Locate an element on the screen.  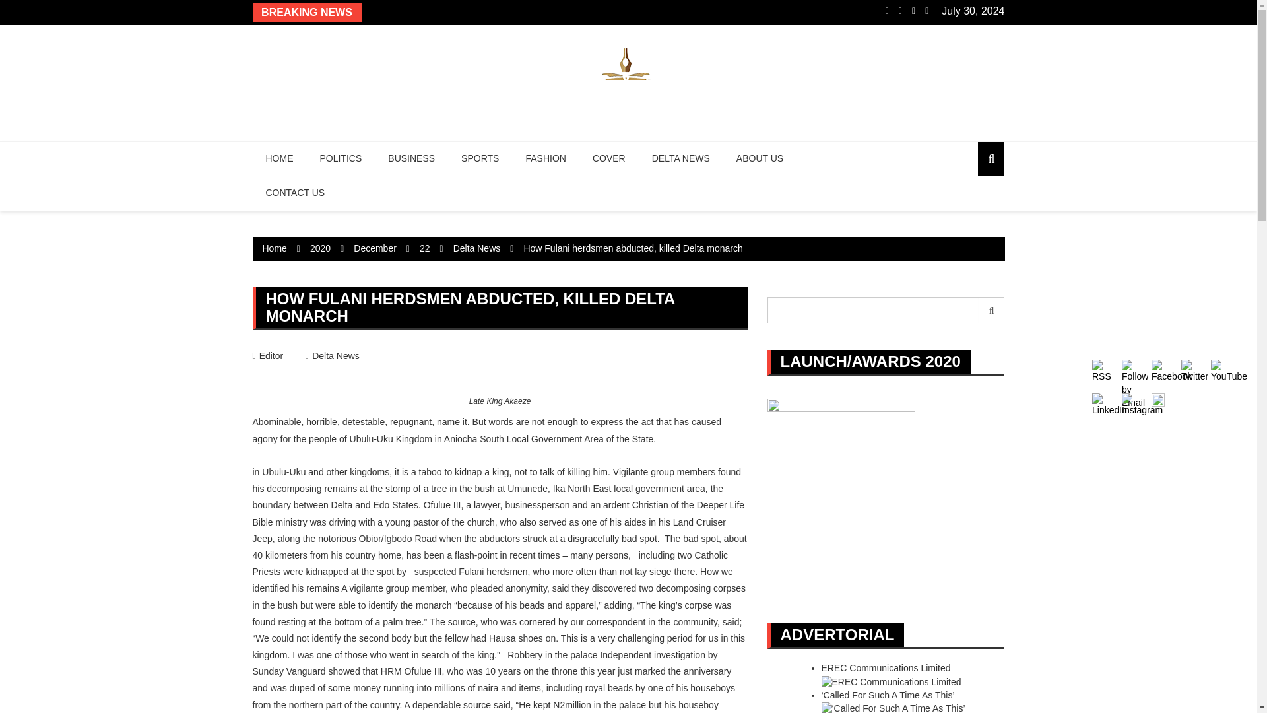
2020 is located at coordinates (321, 248).